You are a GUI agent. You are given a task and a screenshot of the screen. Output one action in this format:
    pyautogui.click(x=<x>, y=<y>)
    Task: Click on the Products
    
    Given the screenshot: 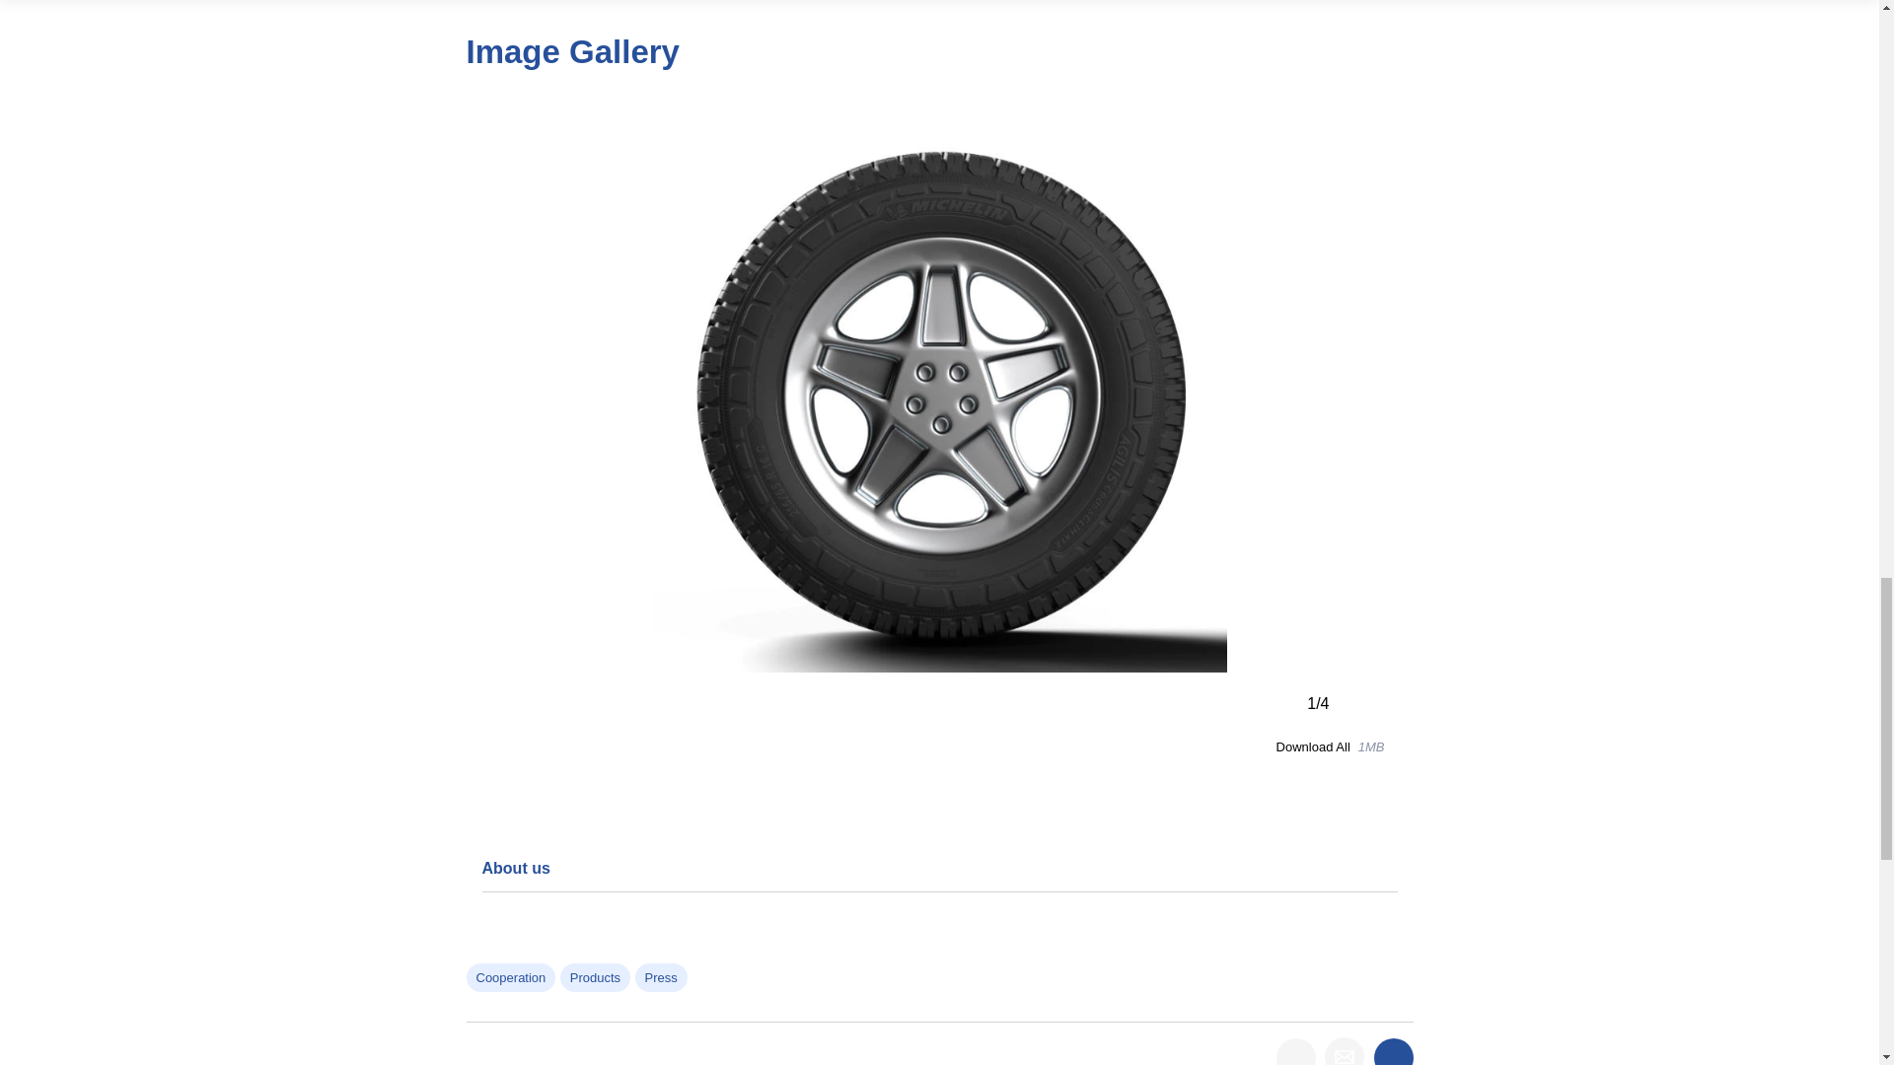 What is the action you would take?
    pyautogui.click(x=596, y=977)
    